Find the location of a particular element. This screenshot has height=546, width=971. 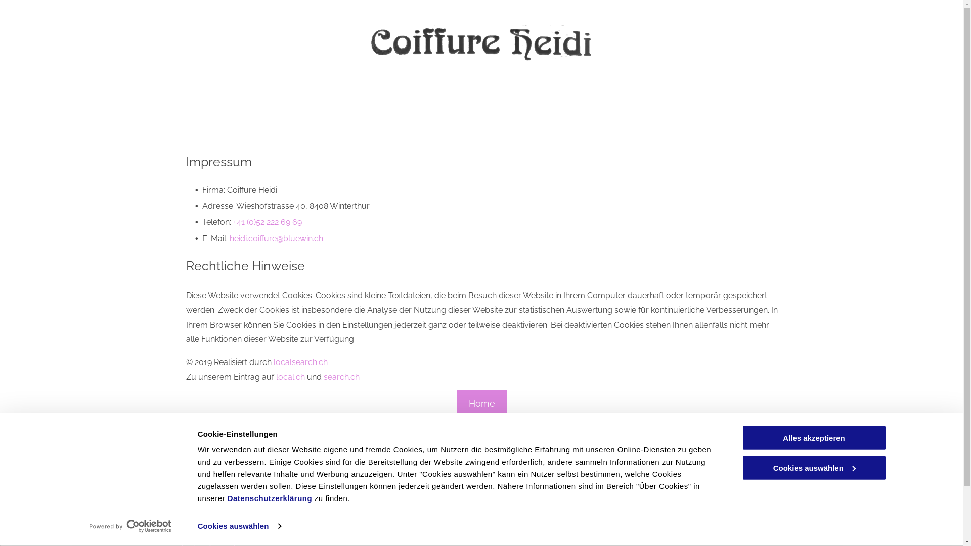

  is located at coordinates (192, 524).